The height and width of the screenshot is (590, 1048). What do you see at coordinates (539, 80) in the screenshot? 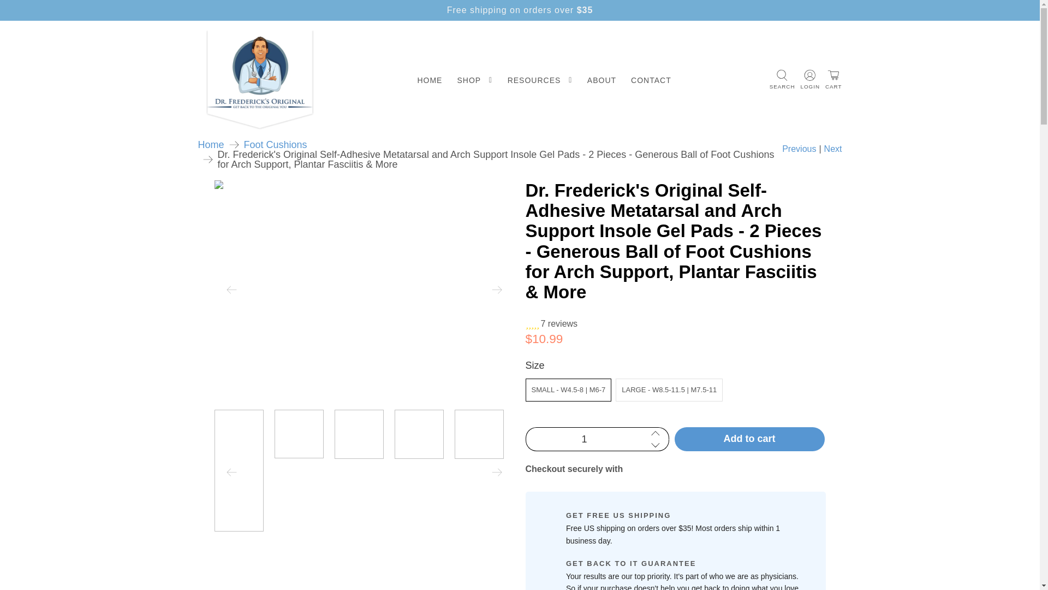
I see `RESOURCES` at bounding box center [539, 80].